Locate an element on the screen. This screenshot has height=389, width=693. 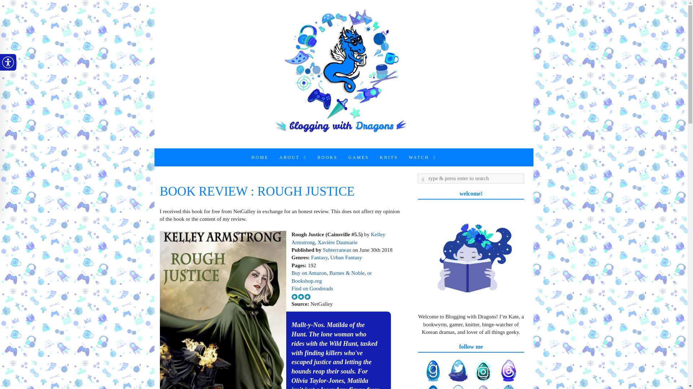
Books is located at coordinates (328, 157).